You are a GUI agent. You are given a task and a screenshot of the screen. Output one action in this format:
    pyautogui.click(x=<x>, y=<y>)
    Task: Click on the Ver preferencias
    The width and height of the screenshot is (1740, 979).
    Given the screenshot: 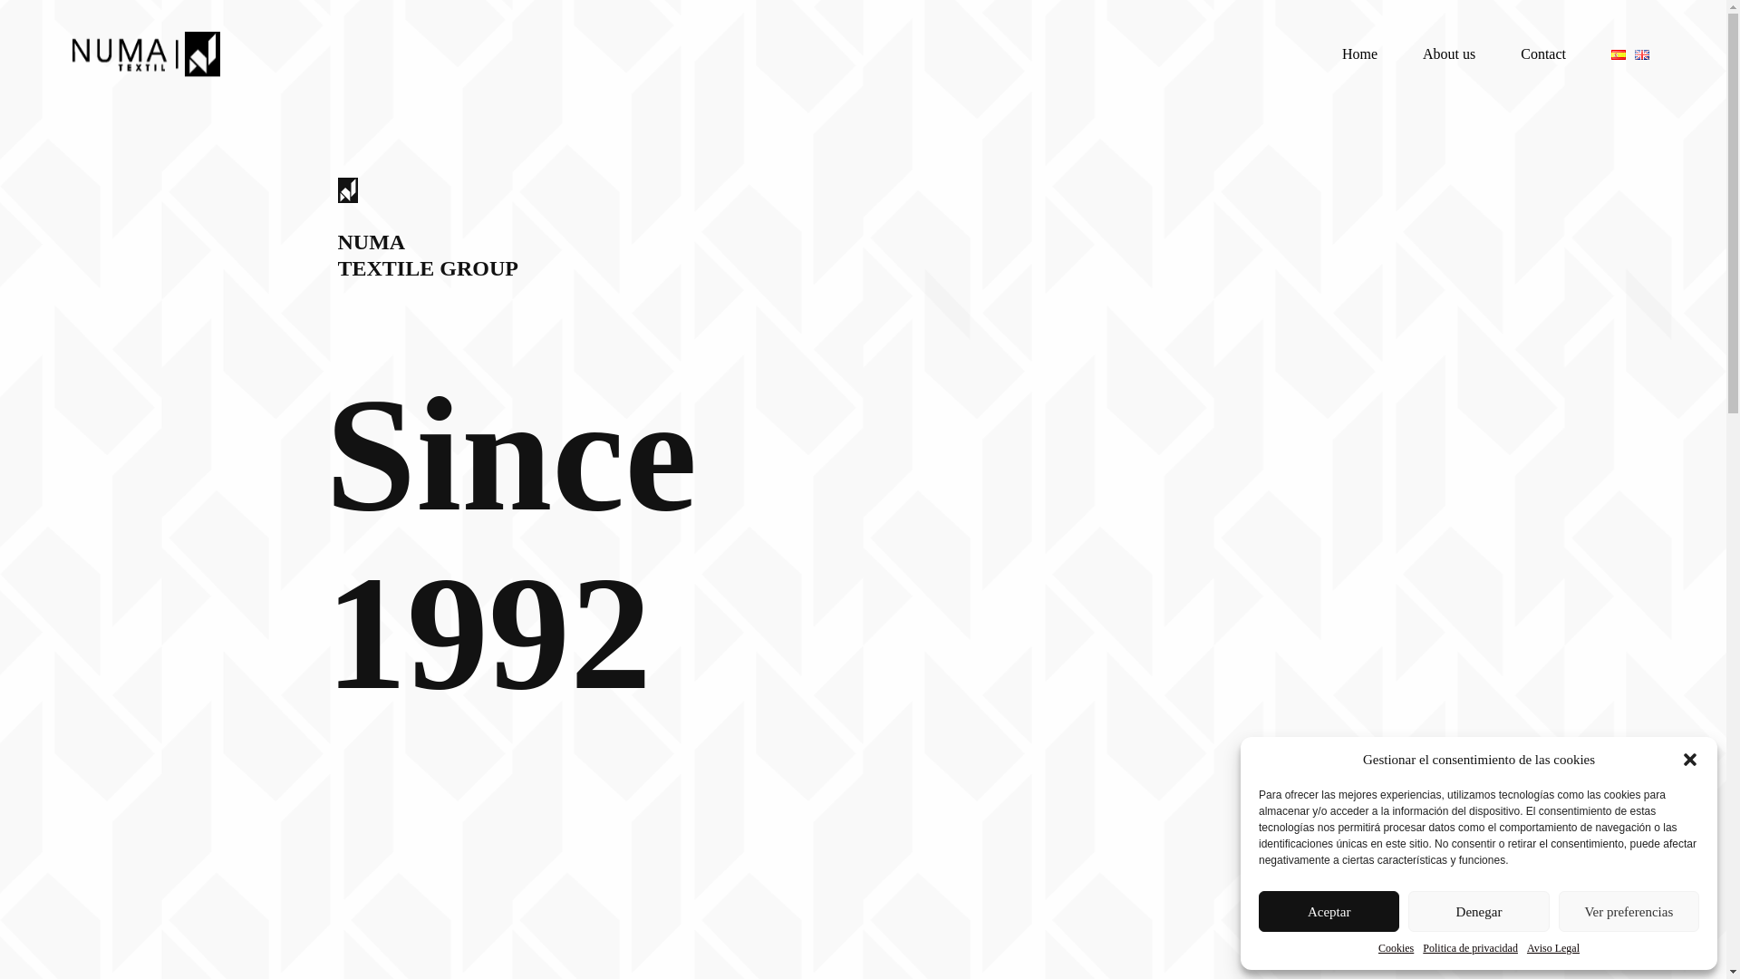 What is the action you would take?
    pyautogui.click(x=1629, y=911)
    